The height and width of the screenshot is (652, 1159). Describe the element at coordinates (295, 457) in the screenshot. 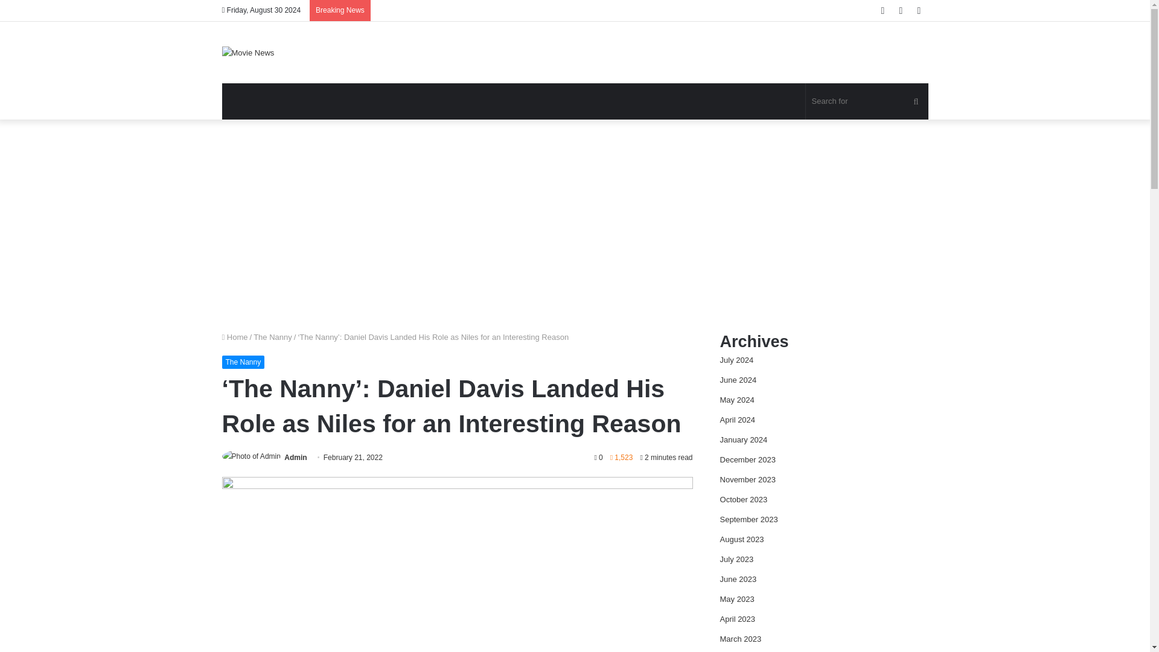

I see `Admin` at that location.